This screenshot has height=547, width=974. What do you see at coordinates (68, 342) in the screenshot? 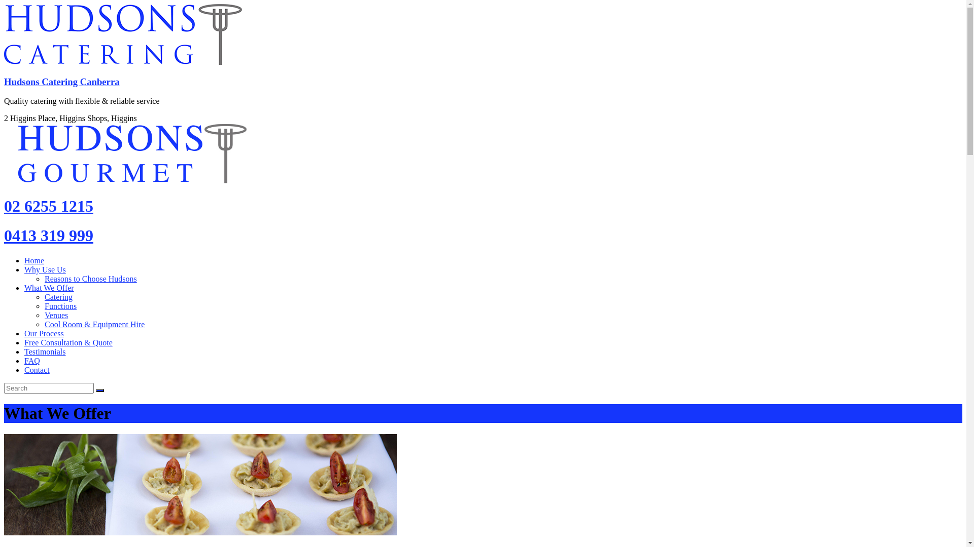
I see `Free Consultation & Quote` at bounding box center [68, 342].